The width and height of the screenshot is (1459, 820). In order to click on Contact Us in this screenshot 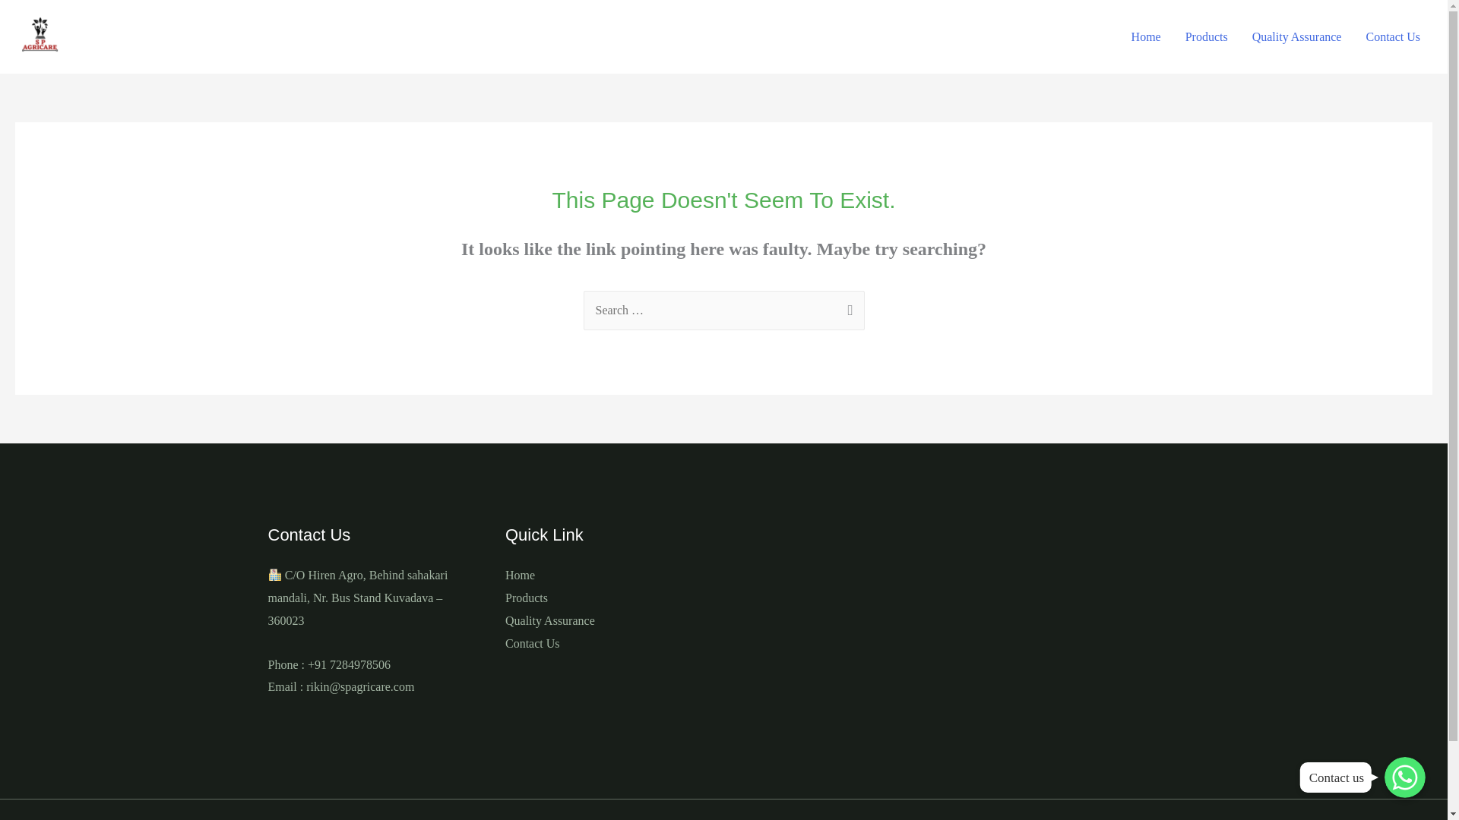, I will do `click(532, 644)`.